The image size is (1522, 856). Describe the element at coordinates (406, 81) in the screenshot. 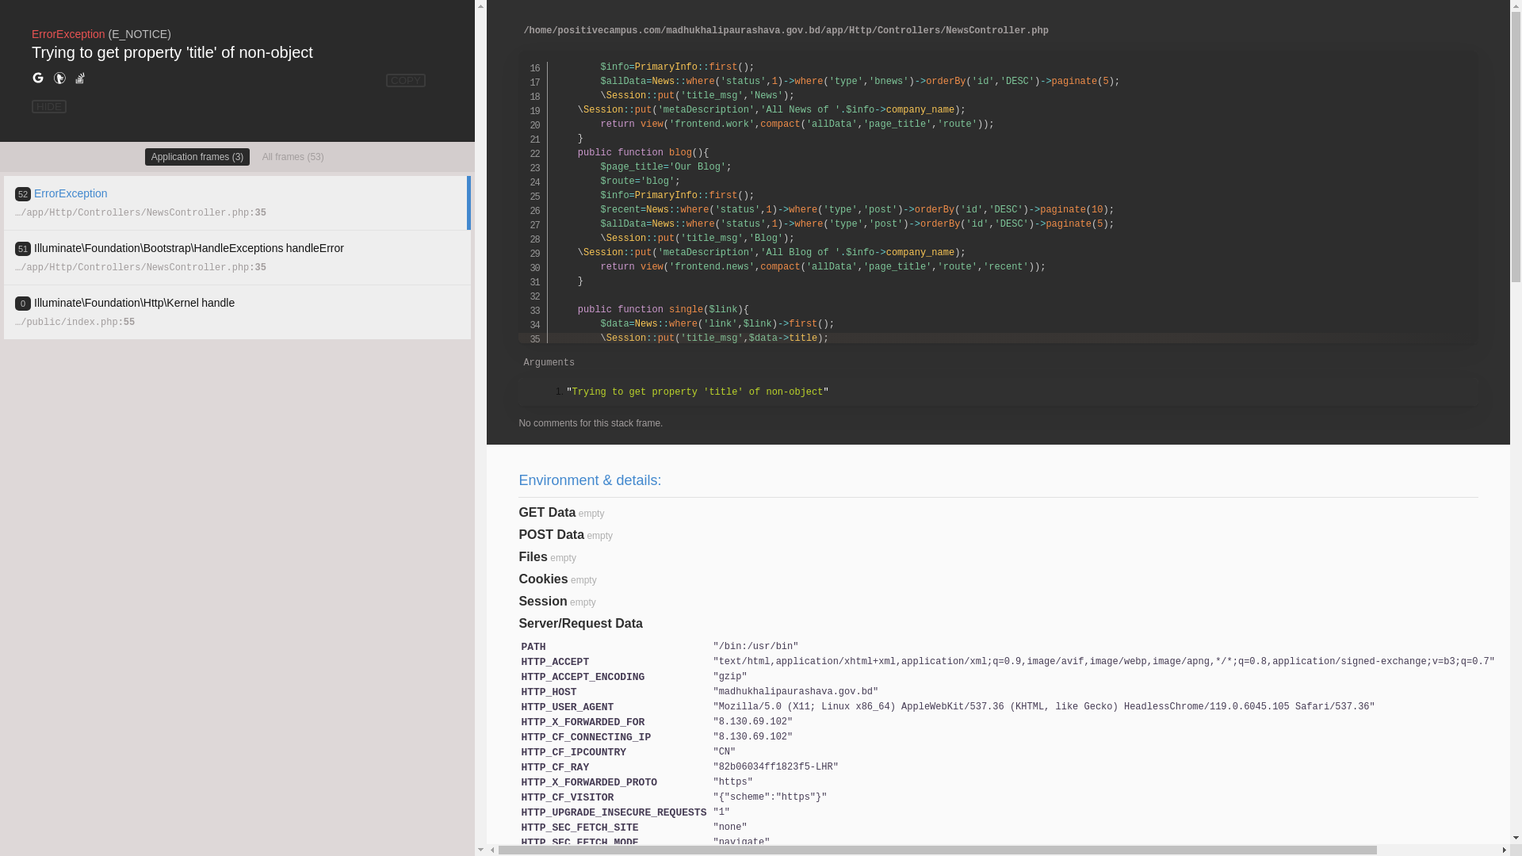

I see `COPY` at that location.